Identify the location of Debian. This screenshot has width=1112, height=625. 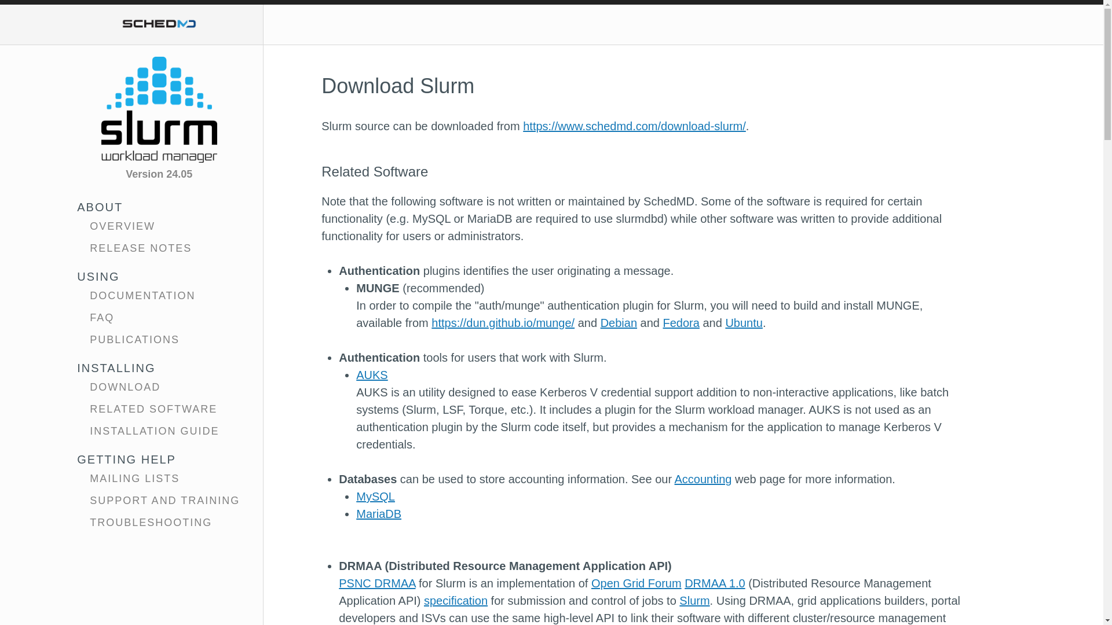
(619, 323).